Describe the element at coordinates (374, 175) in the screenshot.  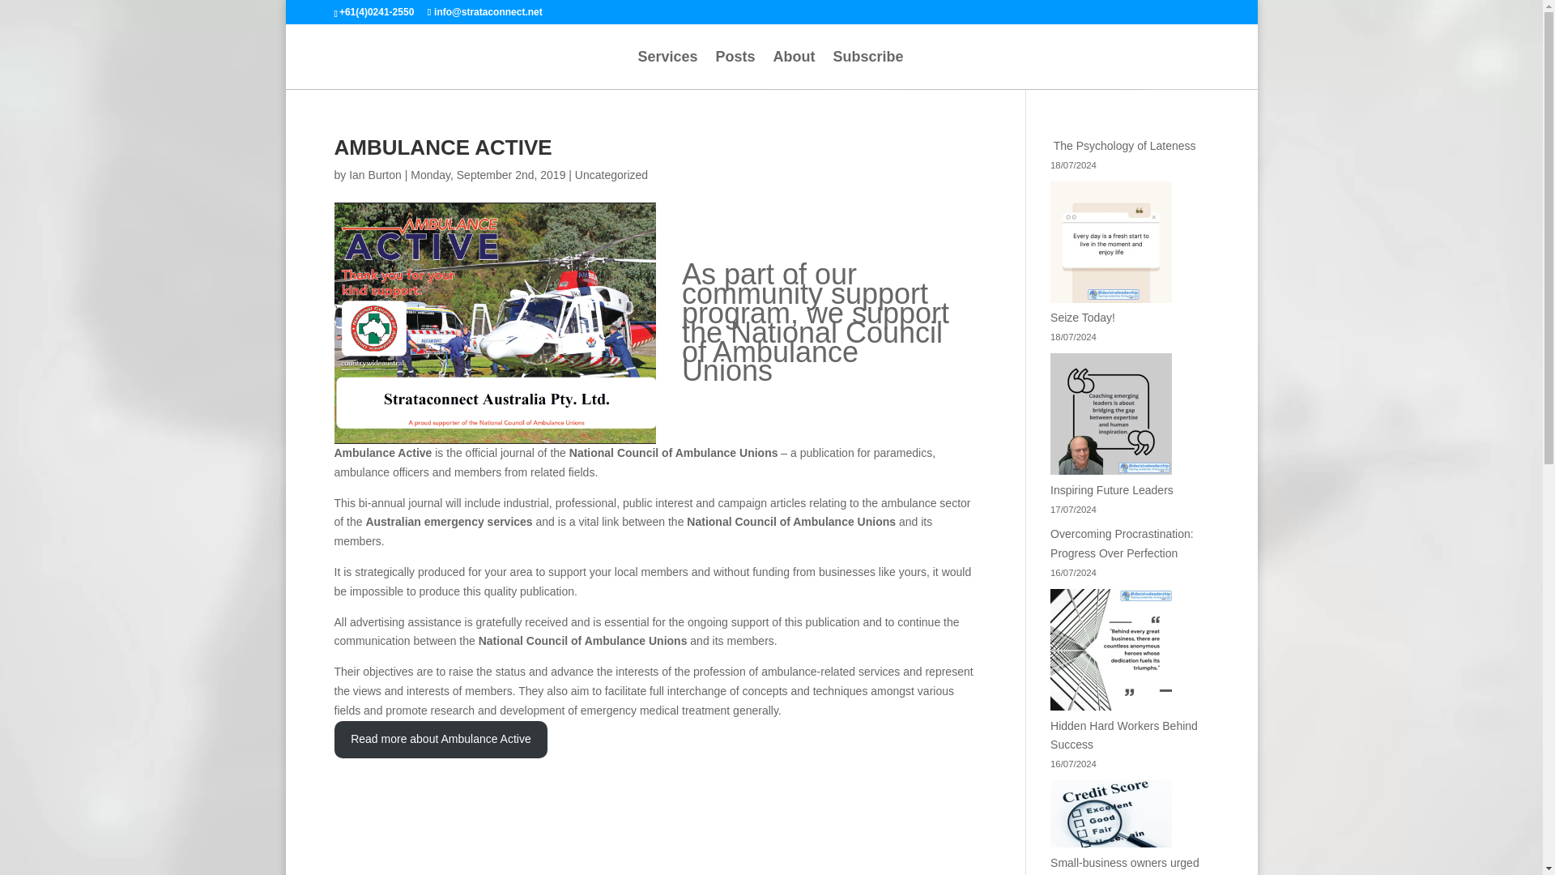
I see `Posts by Ian Burton` at that location.